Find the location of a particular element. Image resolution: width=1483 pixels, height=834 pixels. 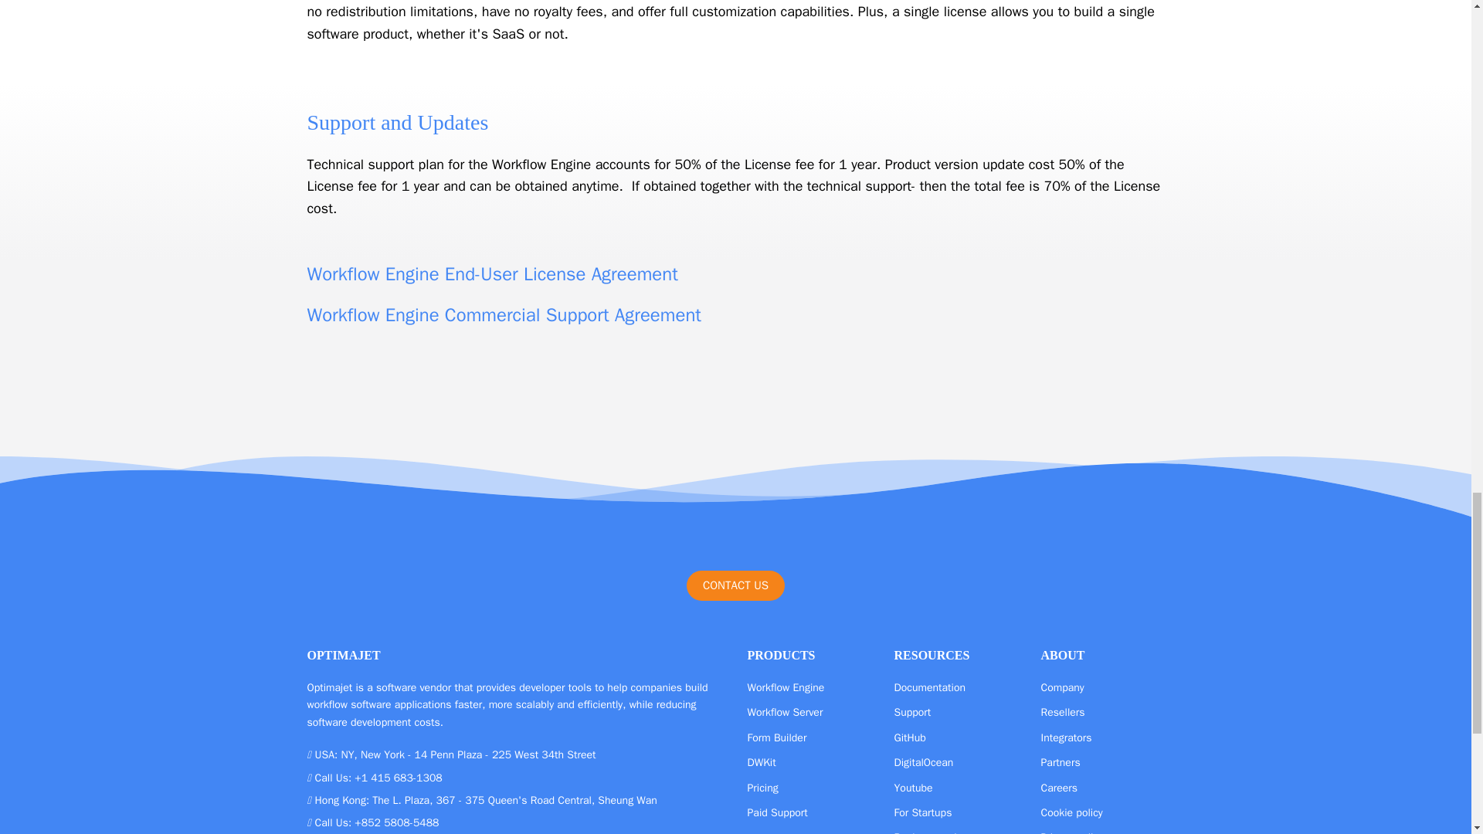

Support is located at coordinates (912, 712).